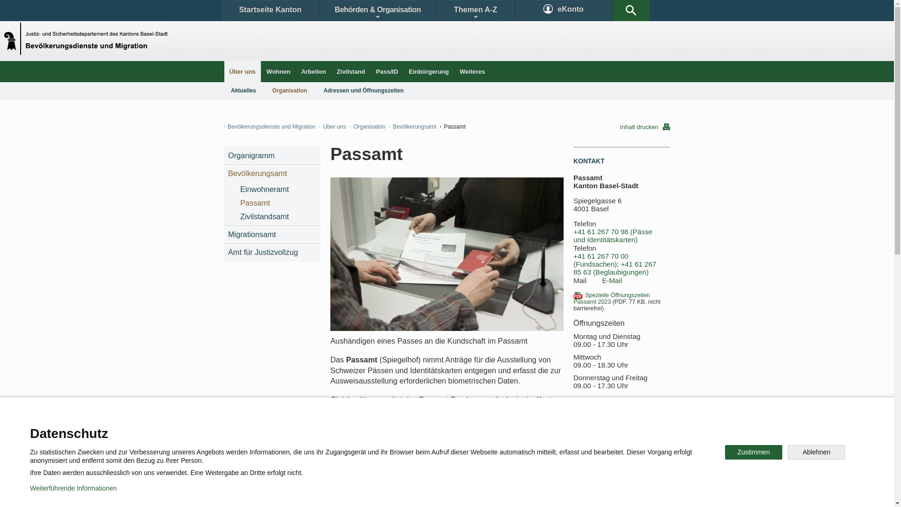 The height and width of the screenshot is (507, 901). What do you see at coordinates (278, 190) in the screenshot?
I see `Einwohneramt` at bounding box center [278, 190].